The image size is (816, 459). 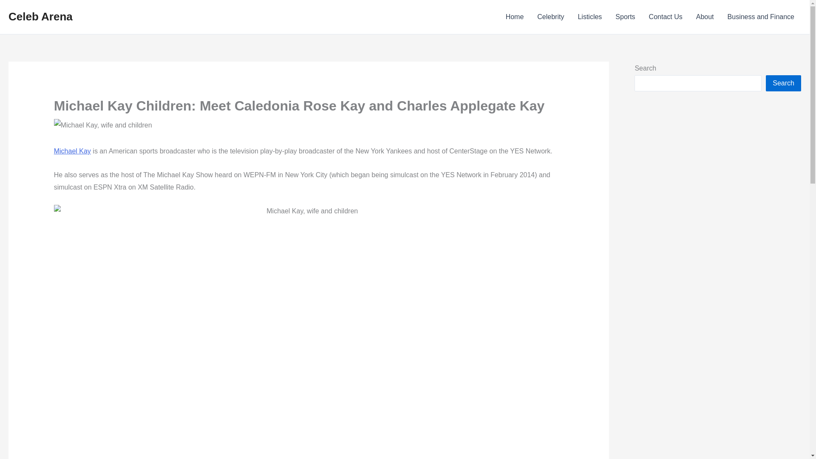 What do you see at coordinates (515, 17) in the screenshot?
I see `Home` at bounding box center [515, 17].